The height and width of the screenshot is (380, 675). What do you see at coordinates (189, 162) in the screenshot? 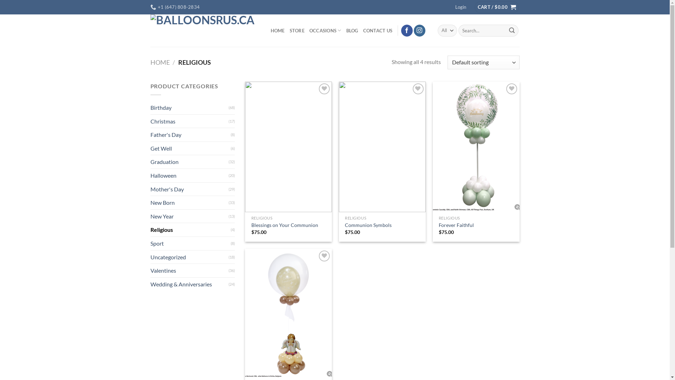
I see `Graduation` at bounding box center [189, 162].